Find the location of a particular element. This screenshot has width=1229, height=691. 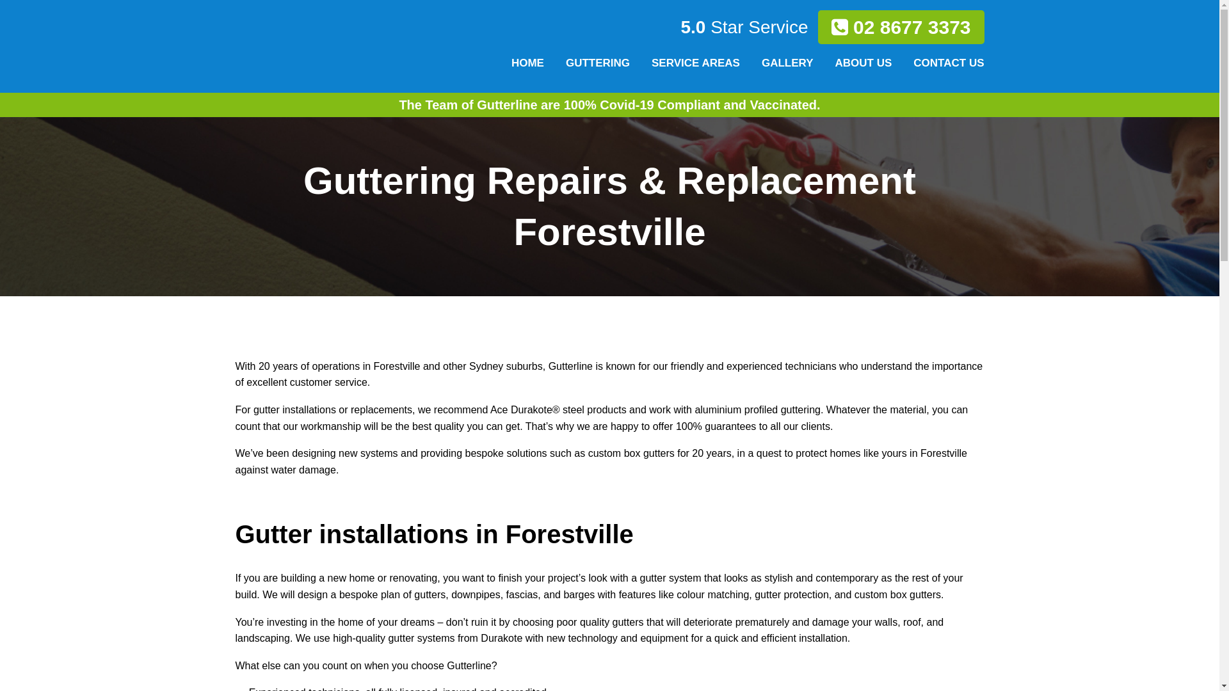

GUTTERING is located at coordinates (598, 63).